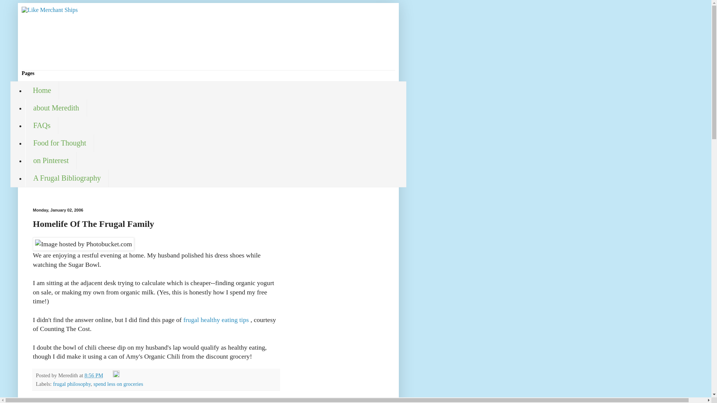 The image size is (717, 403). Describe the element at coordinates (51, 160) in the screenshot. I see `on Pinterest` at that location.